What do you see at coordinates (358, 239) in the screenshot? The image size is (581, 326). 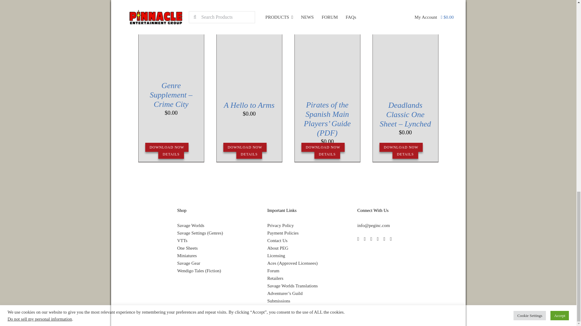 I see `Facebook` at bounding box center [358, 239].